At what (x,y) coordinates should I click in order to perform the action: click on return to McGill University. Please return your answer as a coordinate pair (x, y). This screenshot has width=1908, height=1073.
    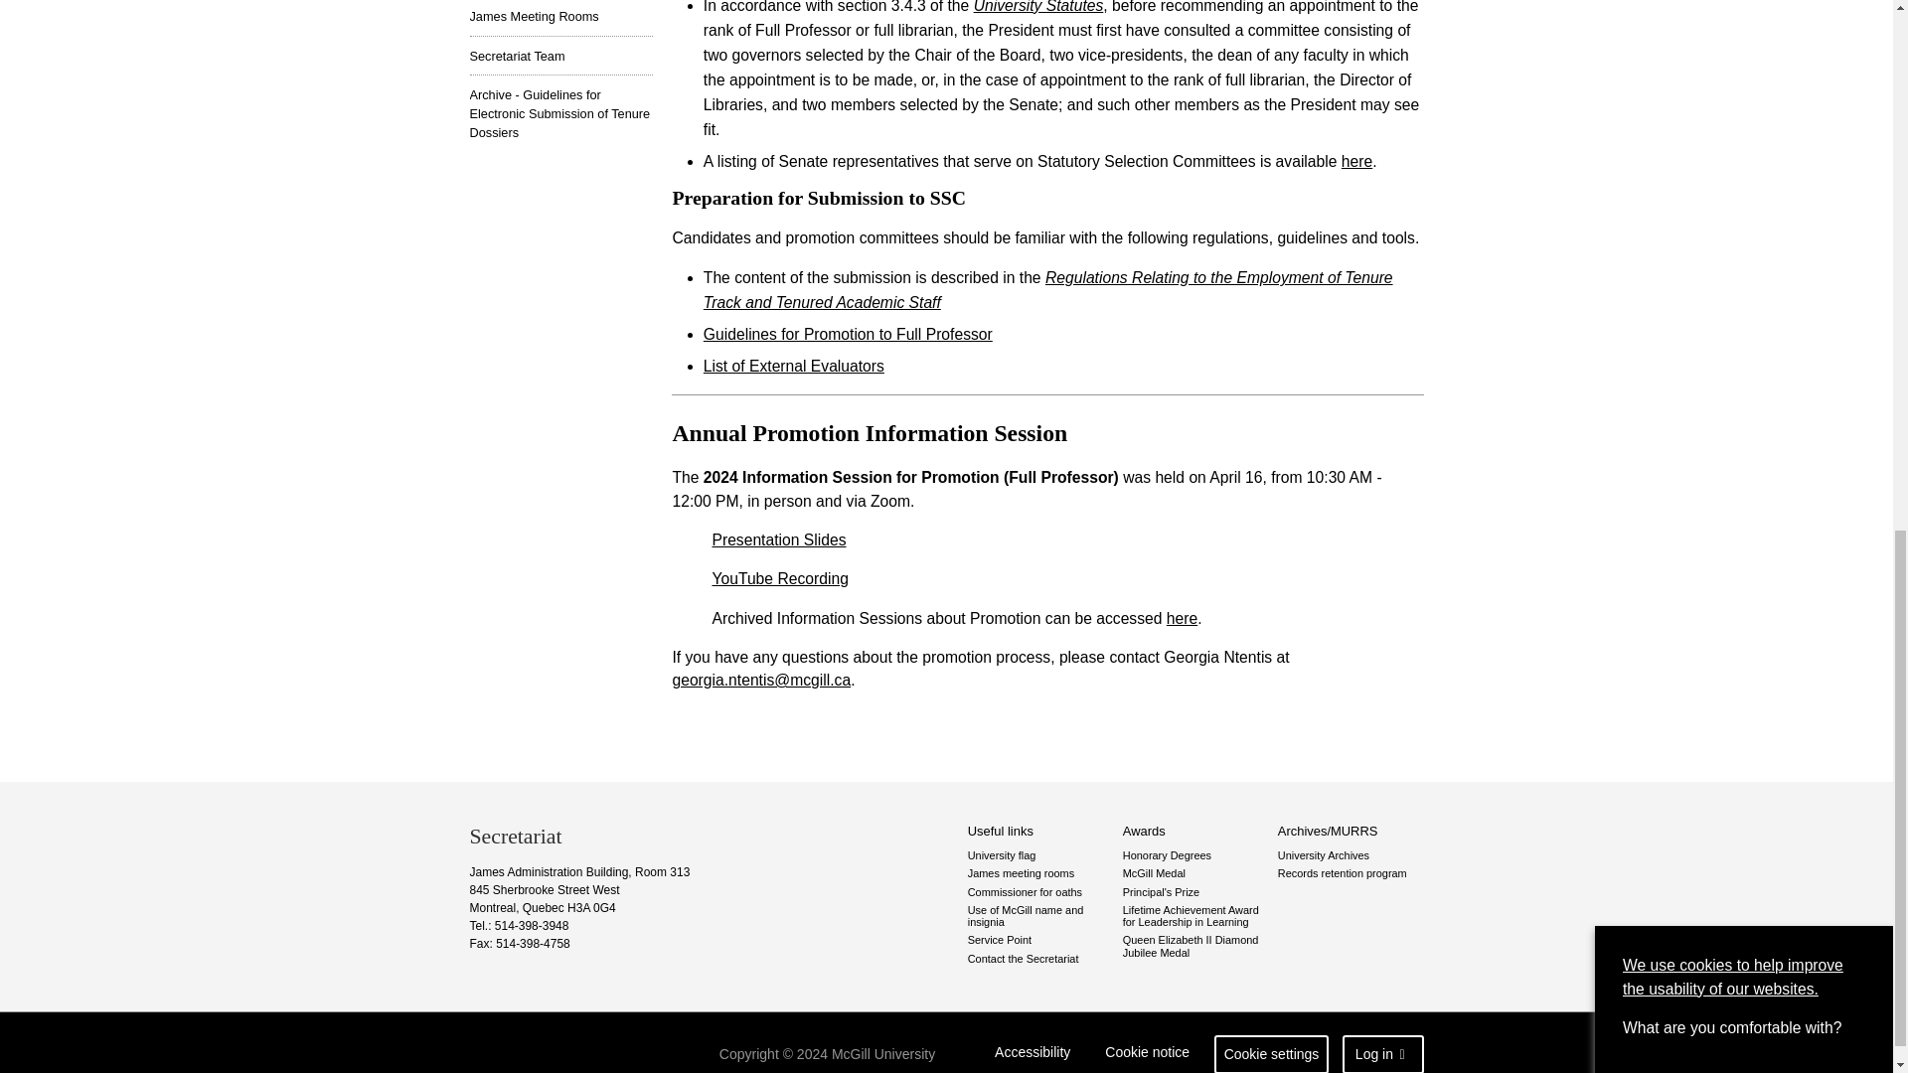
    Looking at the image, I should click on (547, 1051).